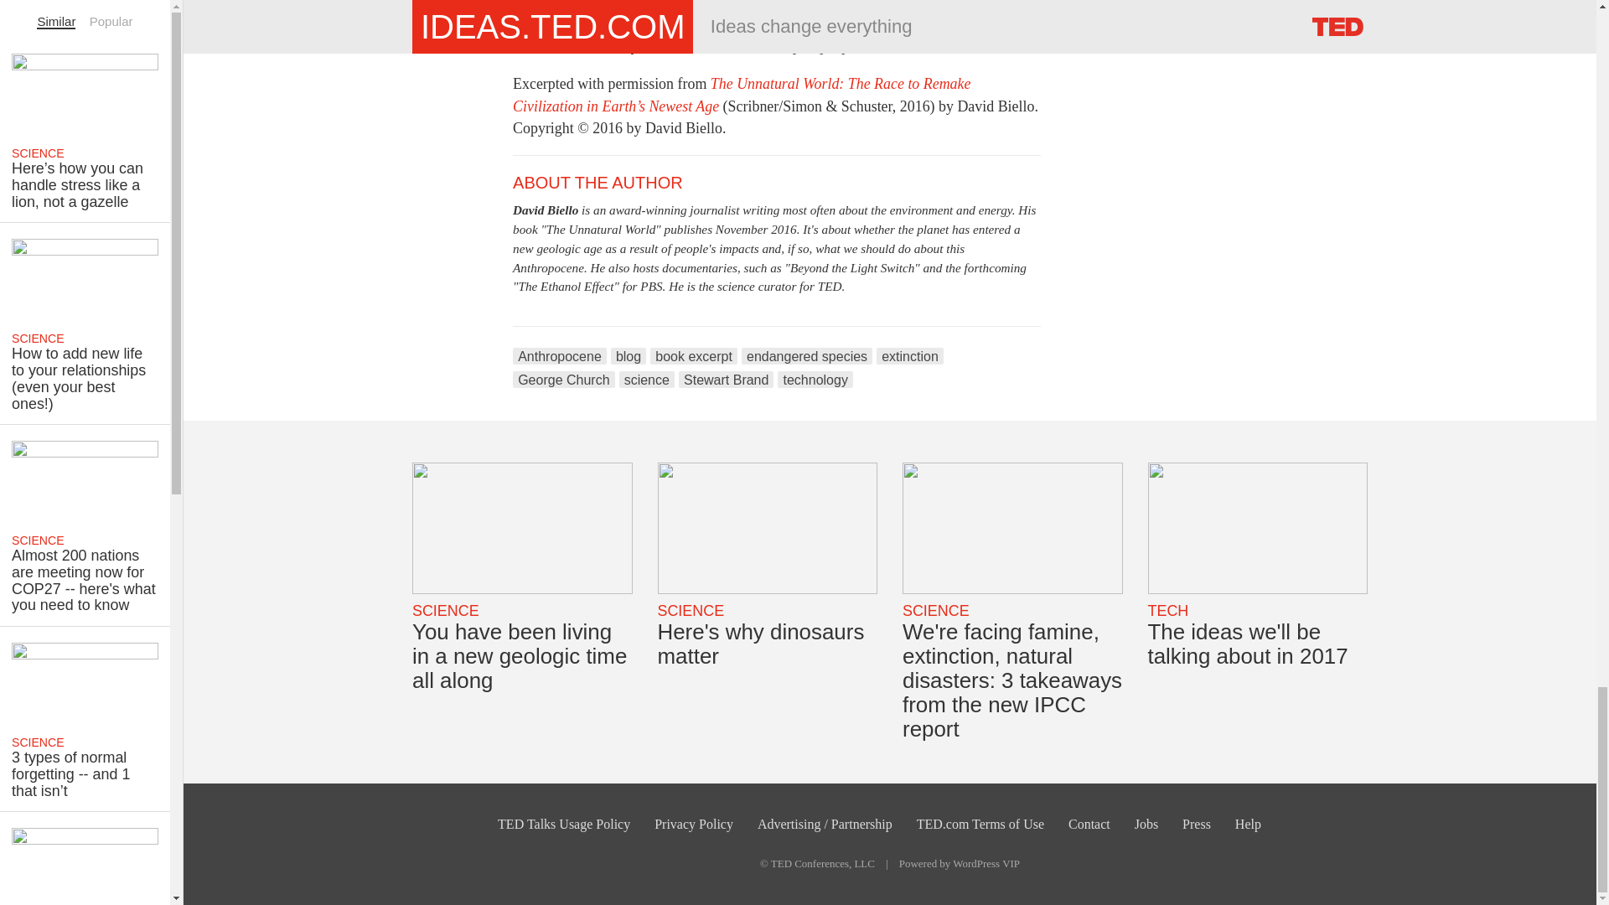 The image size is (1609, 905). What do you see at coordinates (560, 355) in the screenshot?
I see `Anthropocene` at bounding box center [560, 355].